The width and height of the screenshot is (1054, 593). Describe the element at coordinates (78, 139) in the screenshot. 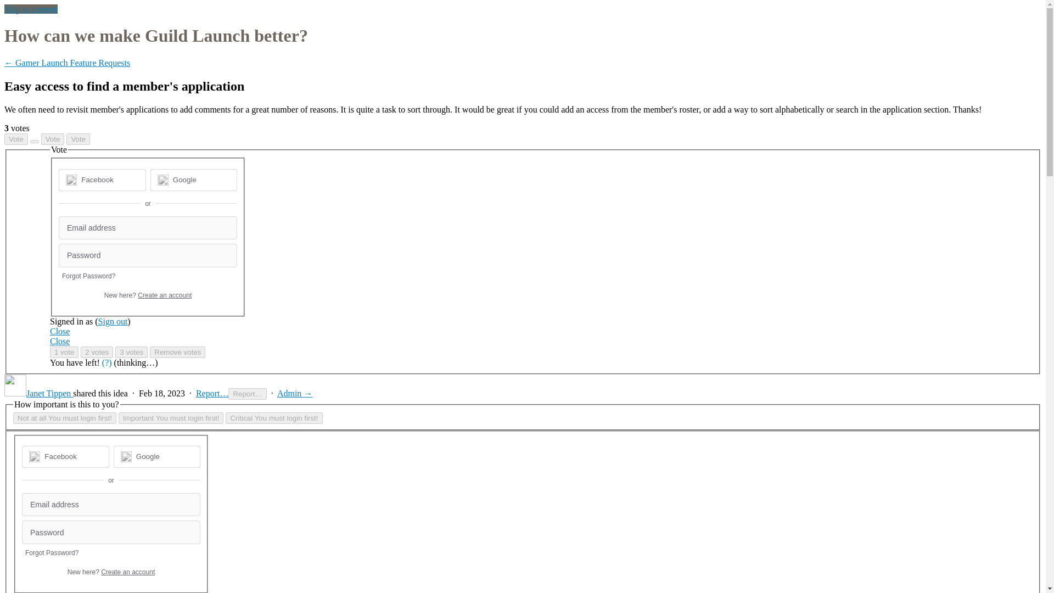

I see `Voting has closed` at that location.